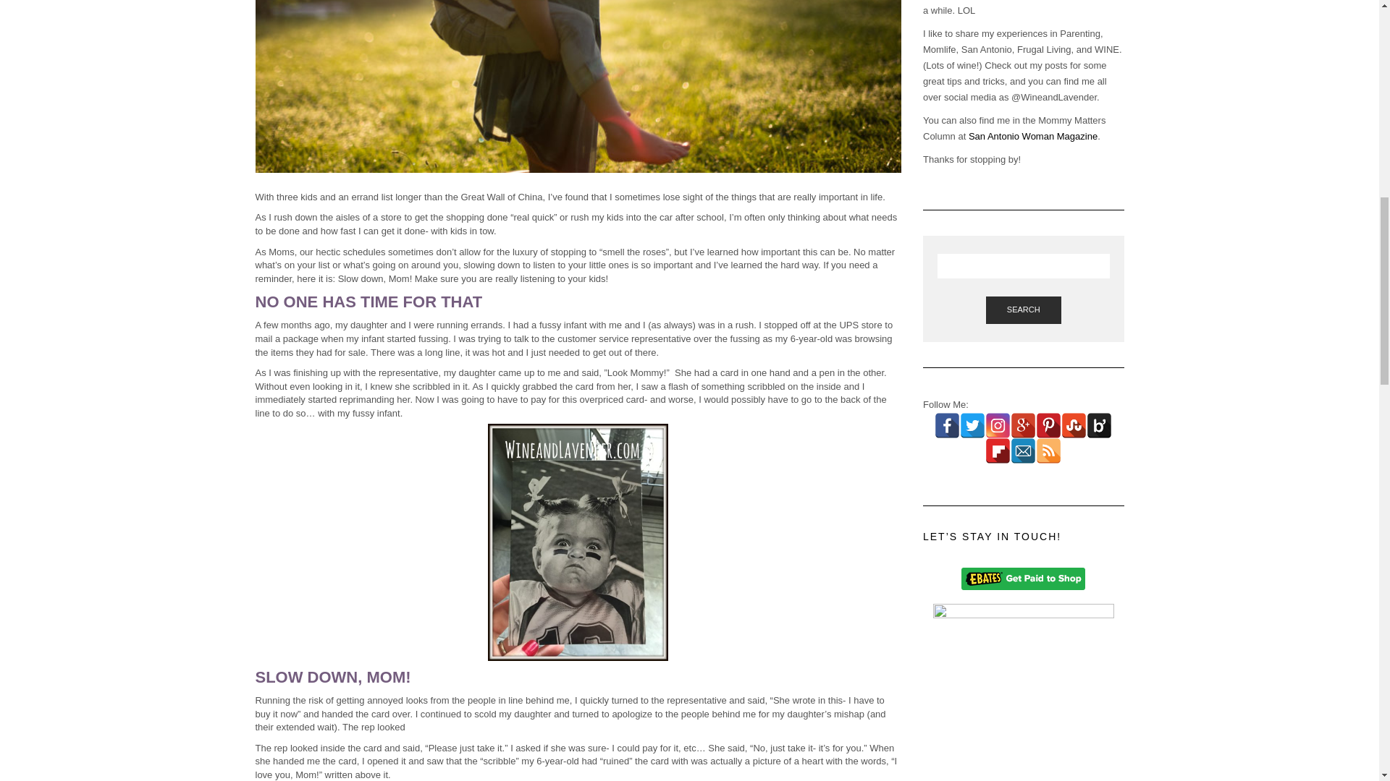 This screenshot has width=1390, height=781. Describe the element at coordinates (998, 257) in the screenshot. I see `Instagram` at that location.